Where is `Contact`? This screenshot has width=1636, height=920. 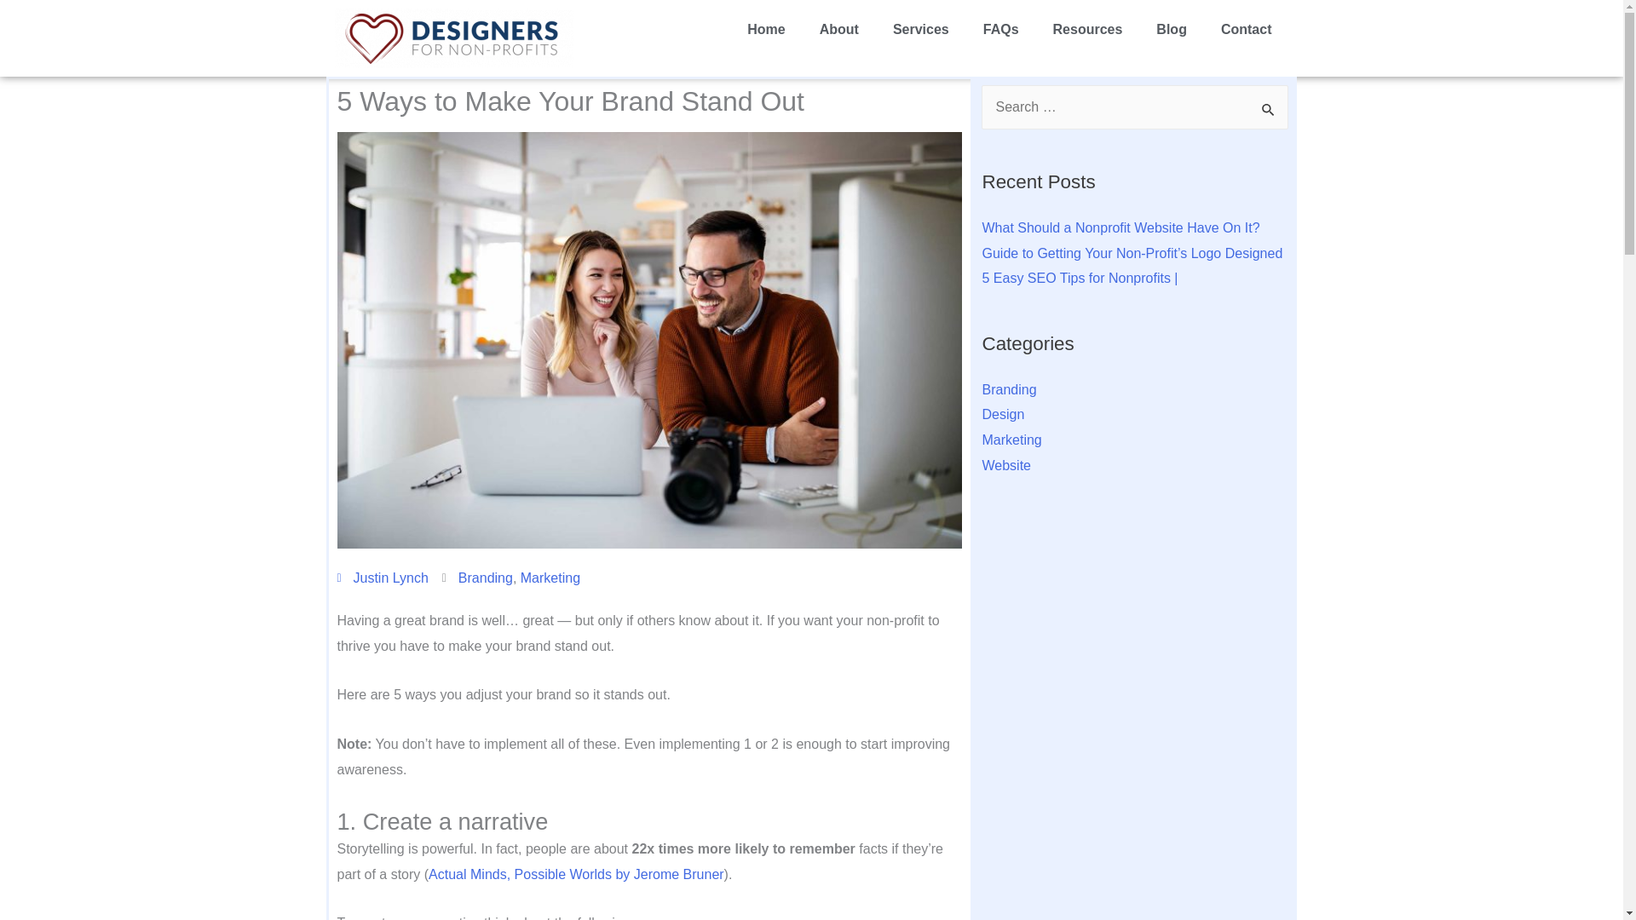 Contact is located at coordinates (1246, 29).